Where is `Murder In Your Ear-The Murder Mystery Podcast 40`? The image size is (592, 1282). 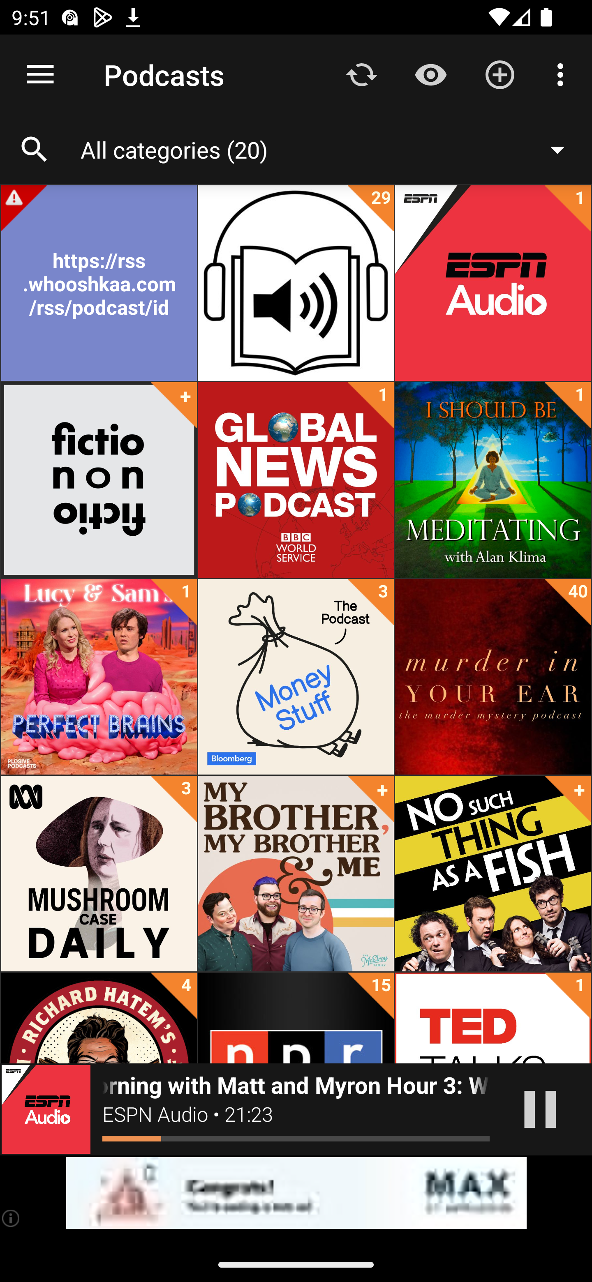 Murder In Your Ear-The Murder Mystery Podcast 40 is located at coordinates (493, 677).